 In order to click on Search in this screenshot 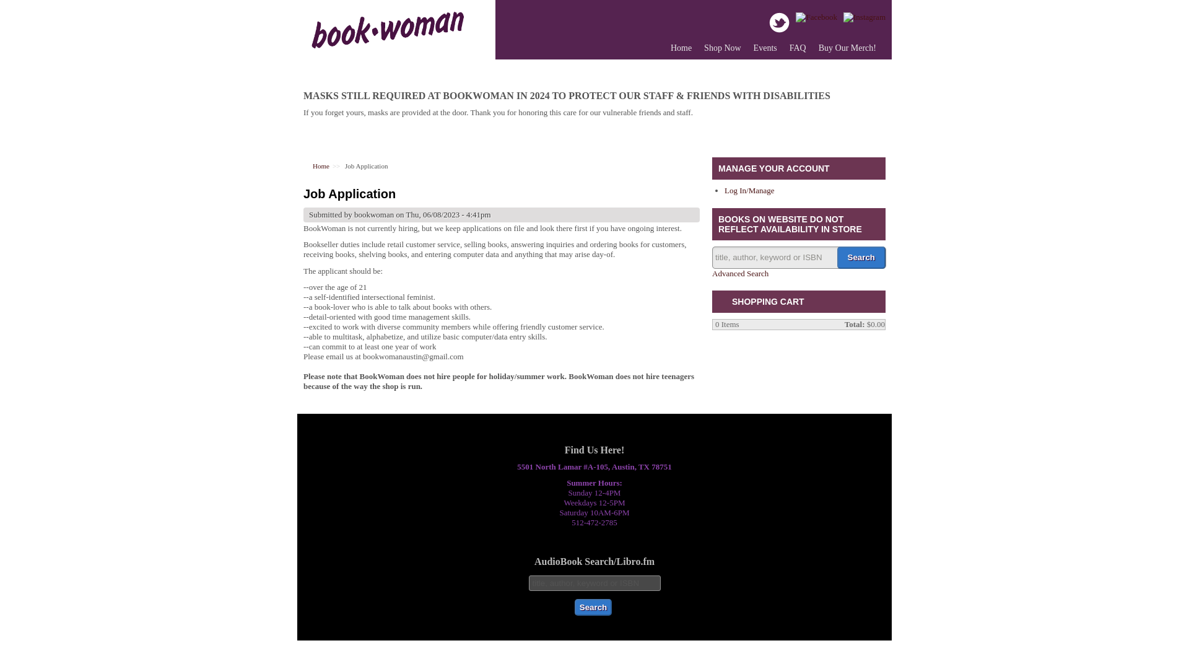, I will do `click(861, 258)`.